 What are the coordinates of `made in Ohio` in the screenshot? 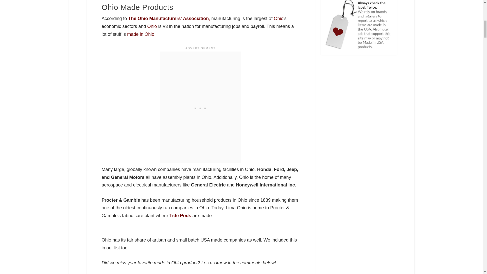 It's located at (141, 34).